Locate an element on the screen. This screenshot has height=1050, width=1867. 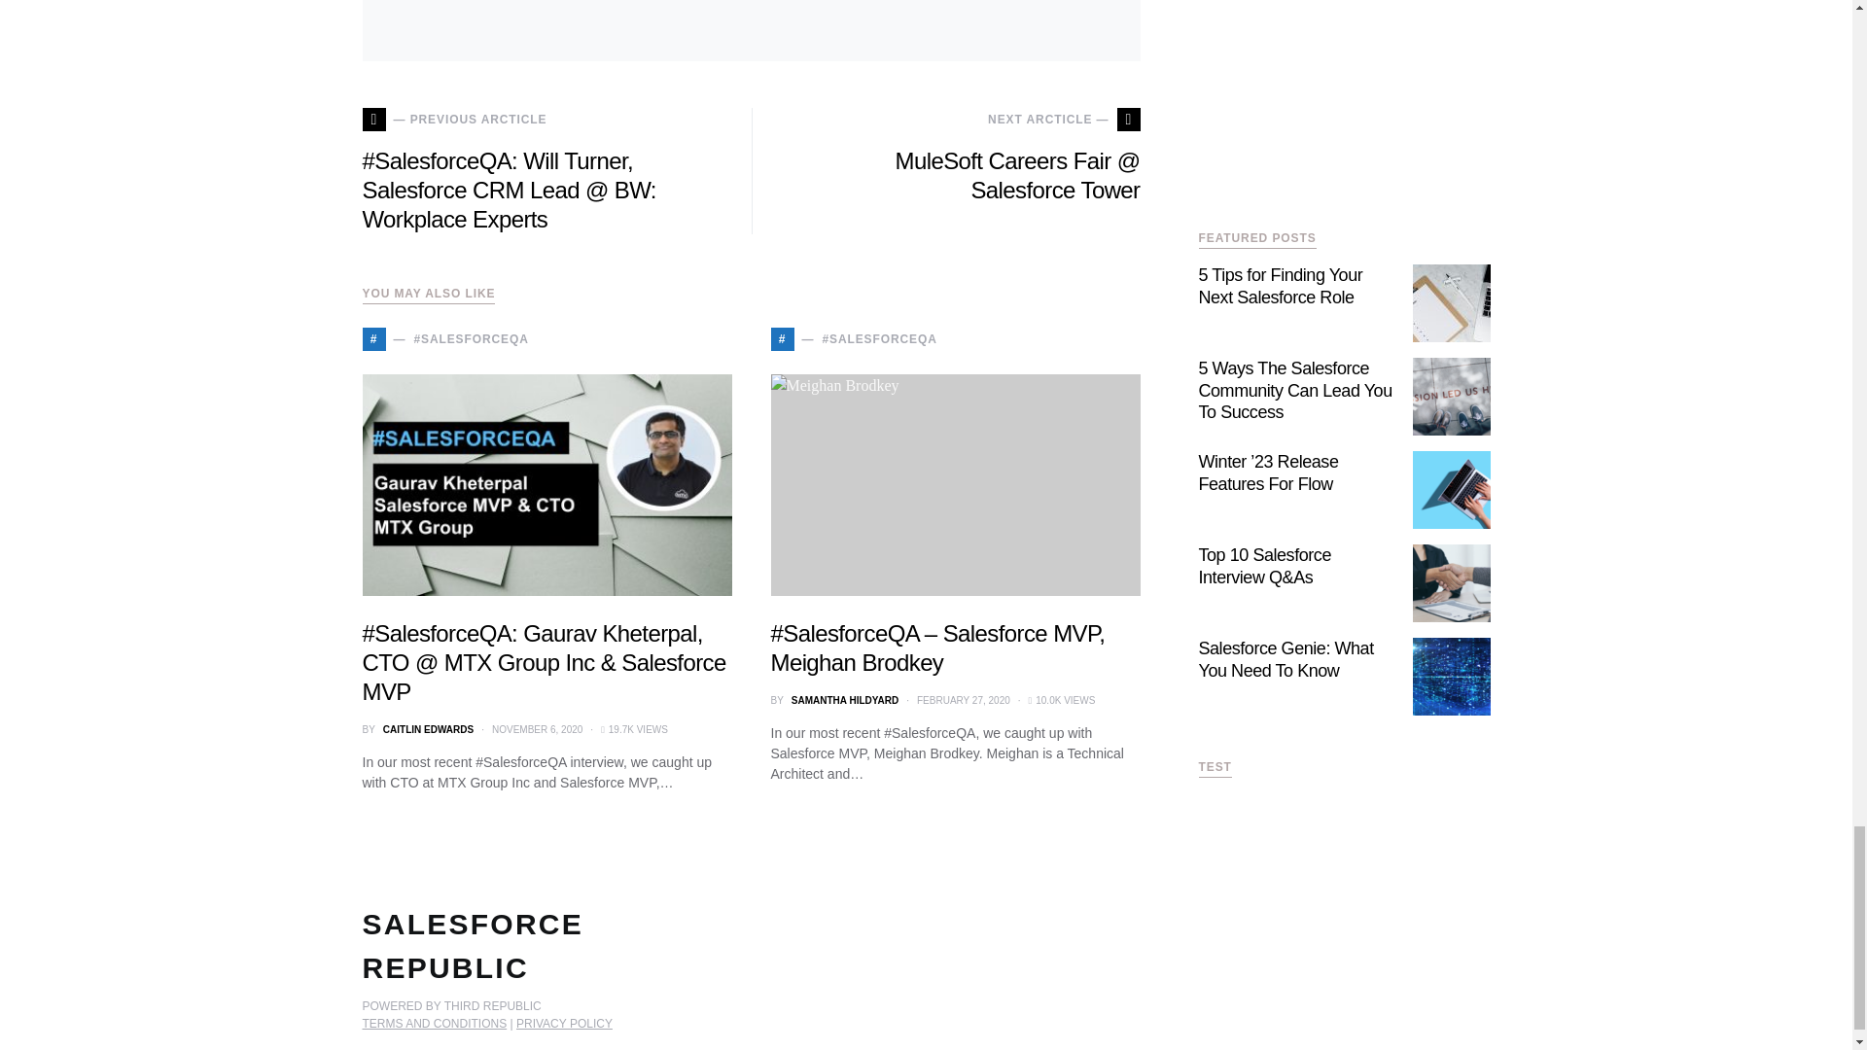
View all posts by Samantha Hildyard is located at coordinates (844, 700).